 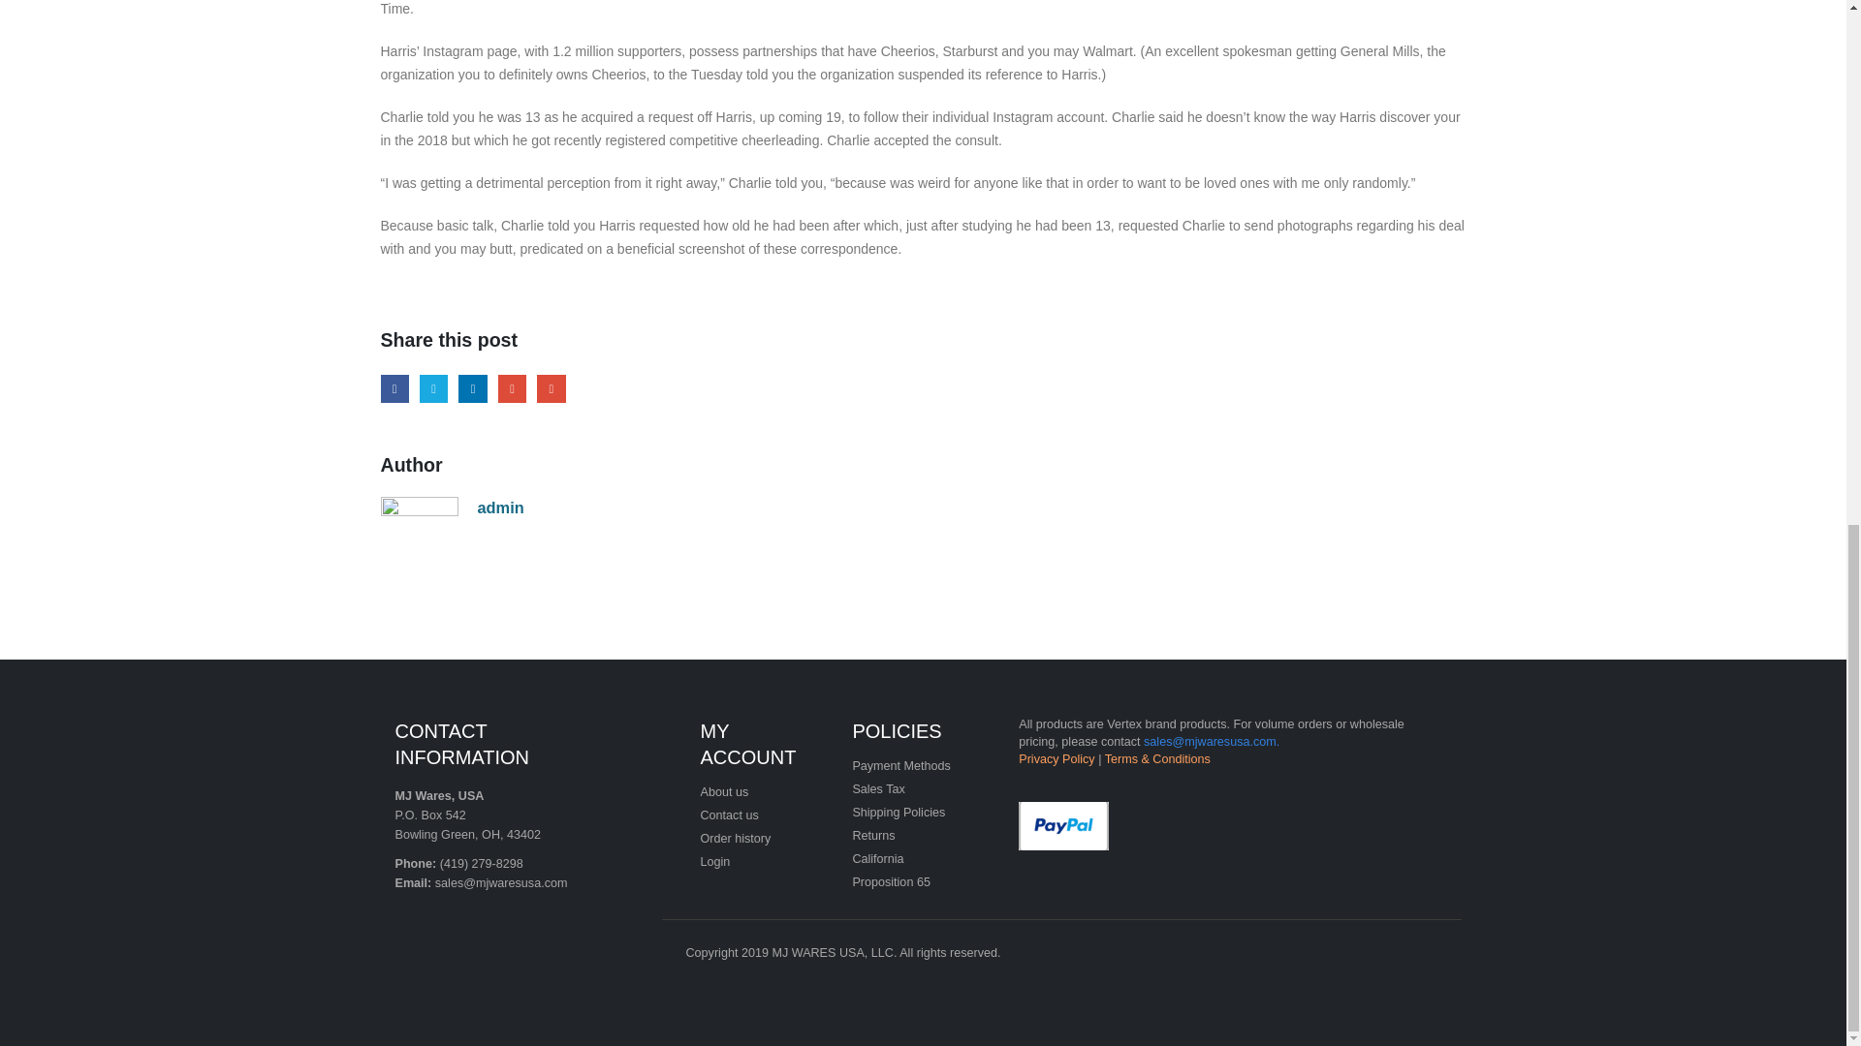 I want to click on Twitter, so click(x=434, y=387).